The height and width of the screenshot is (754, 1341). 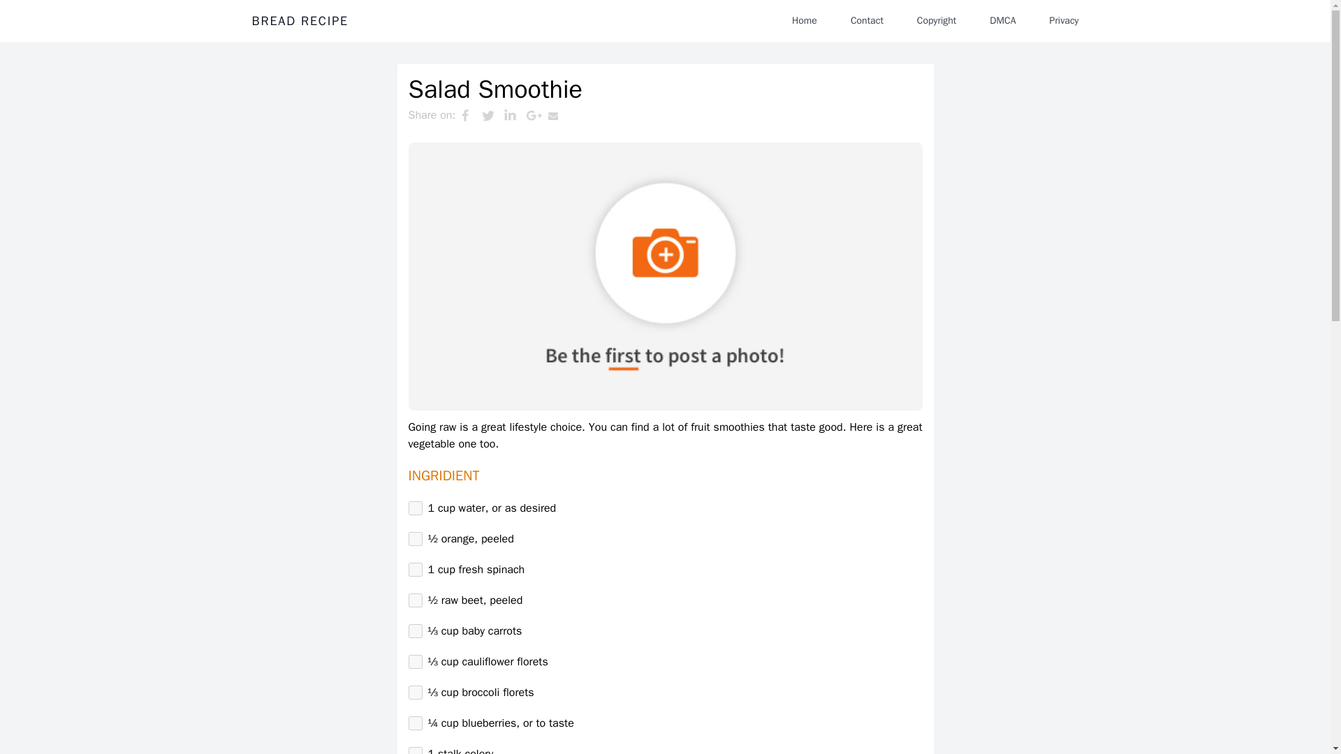 I want to click on Contact, so click(x=866, y=20).